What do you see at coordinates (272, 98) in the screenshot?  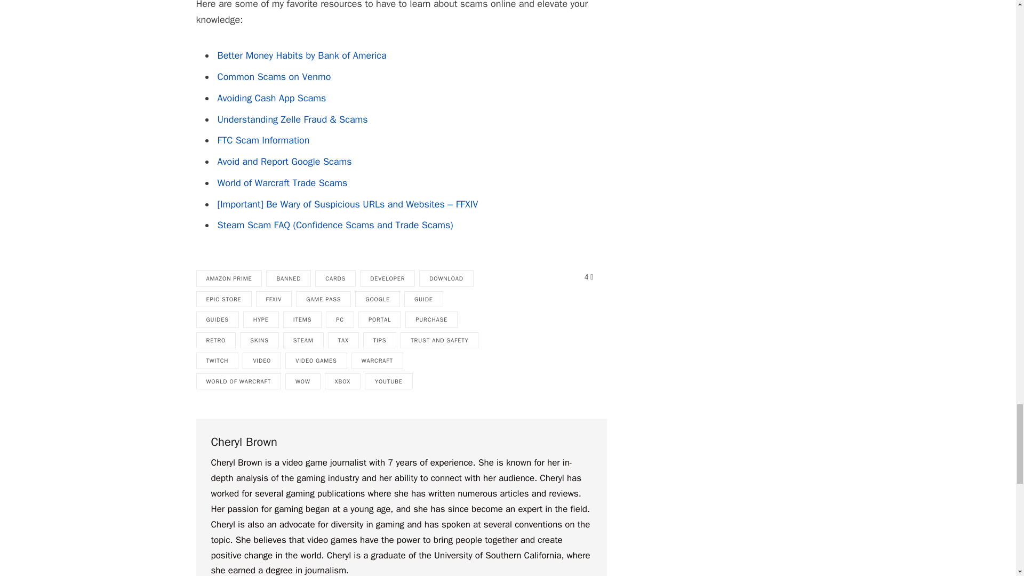 I see `Avoiding Cash App Scams` at bounding box center [272, 98].